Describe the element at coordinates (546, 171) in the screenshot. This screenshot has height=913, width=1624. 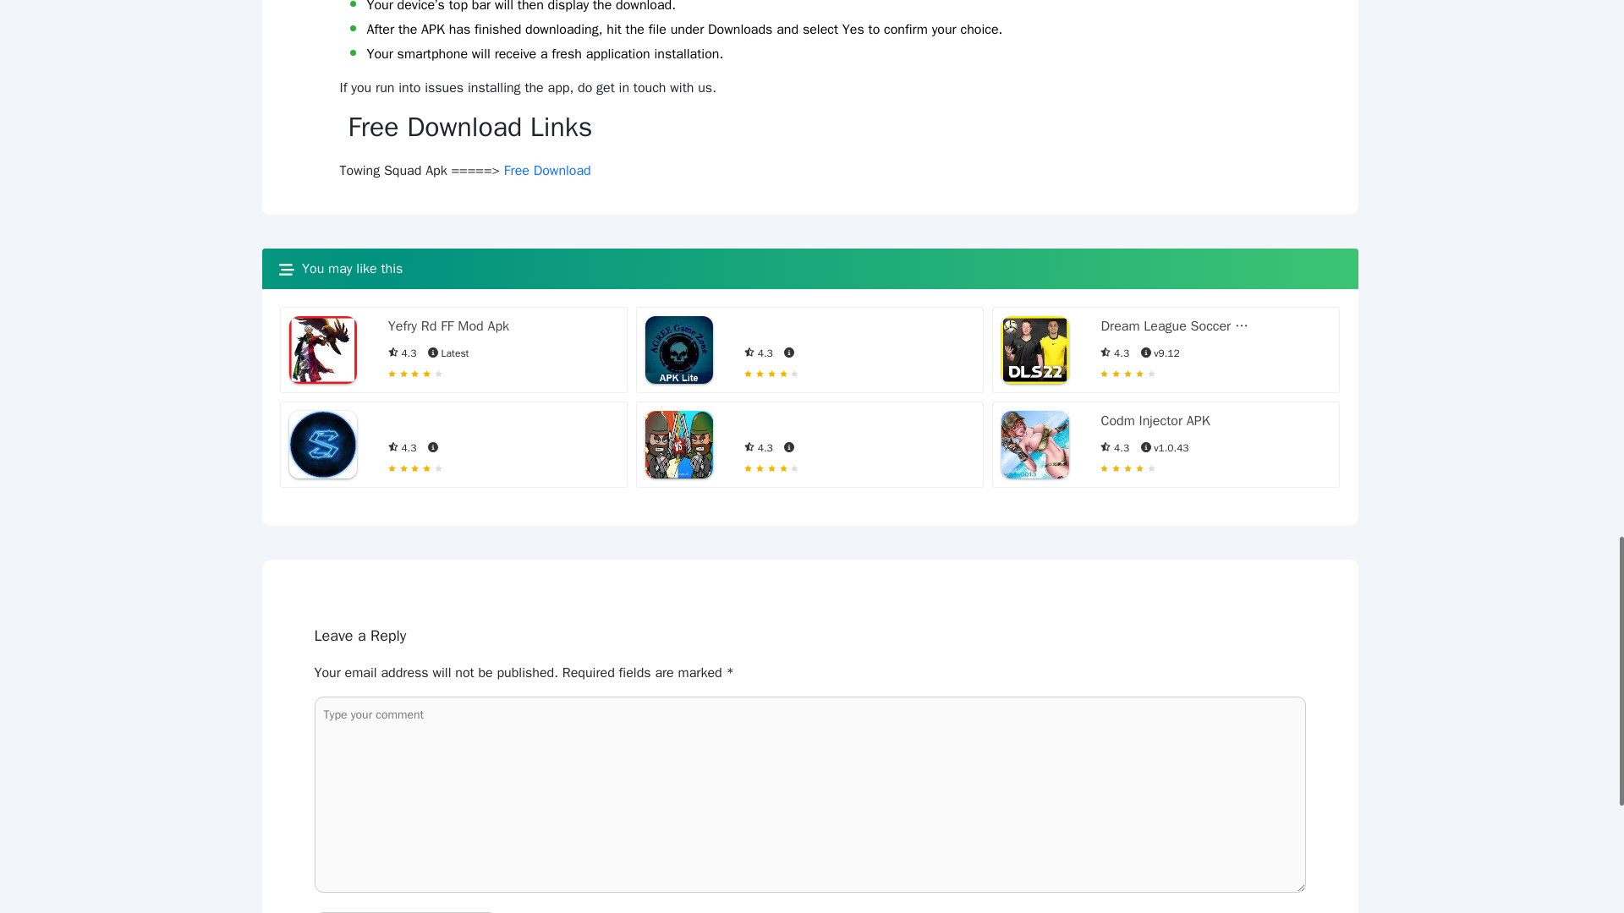
I see `Free Download` at that location.